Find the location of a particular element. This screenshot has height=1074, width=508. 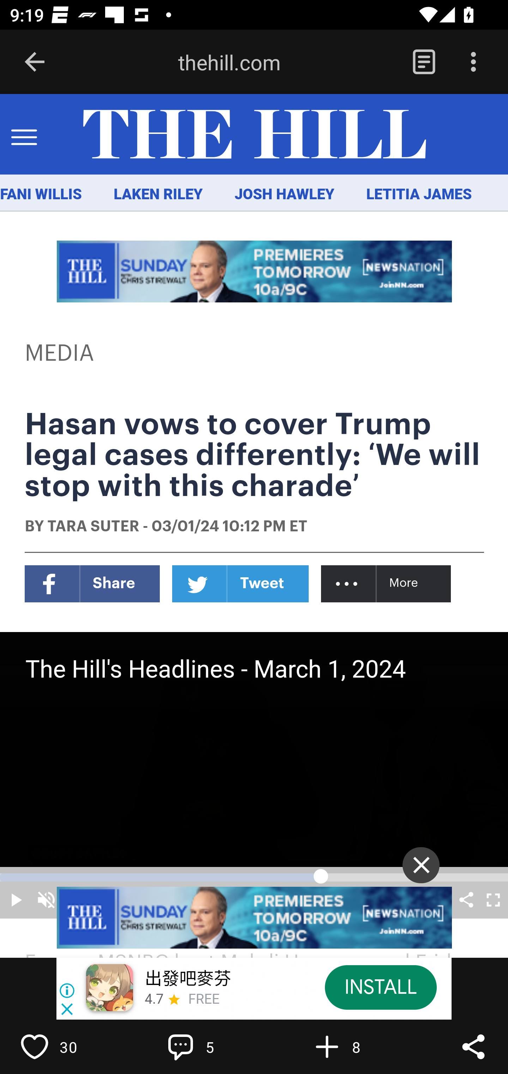

JOSH HAWLEY is located at coordinates (284, 195).